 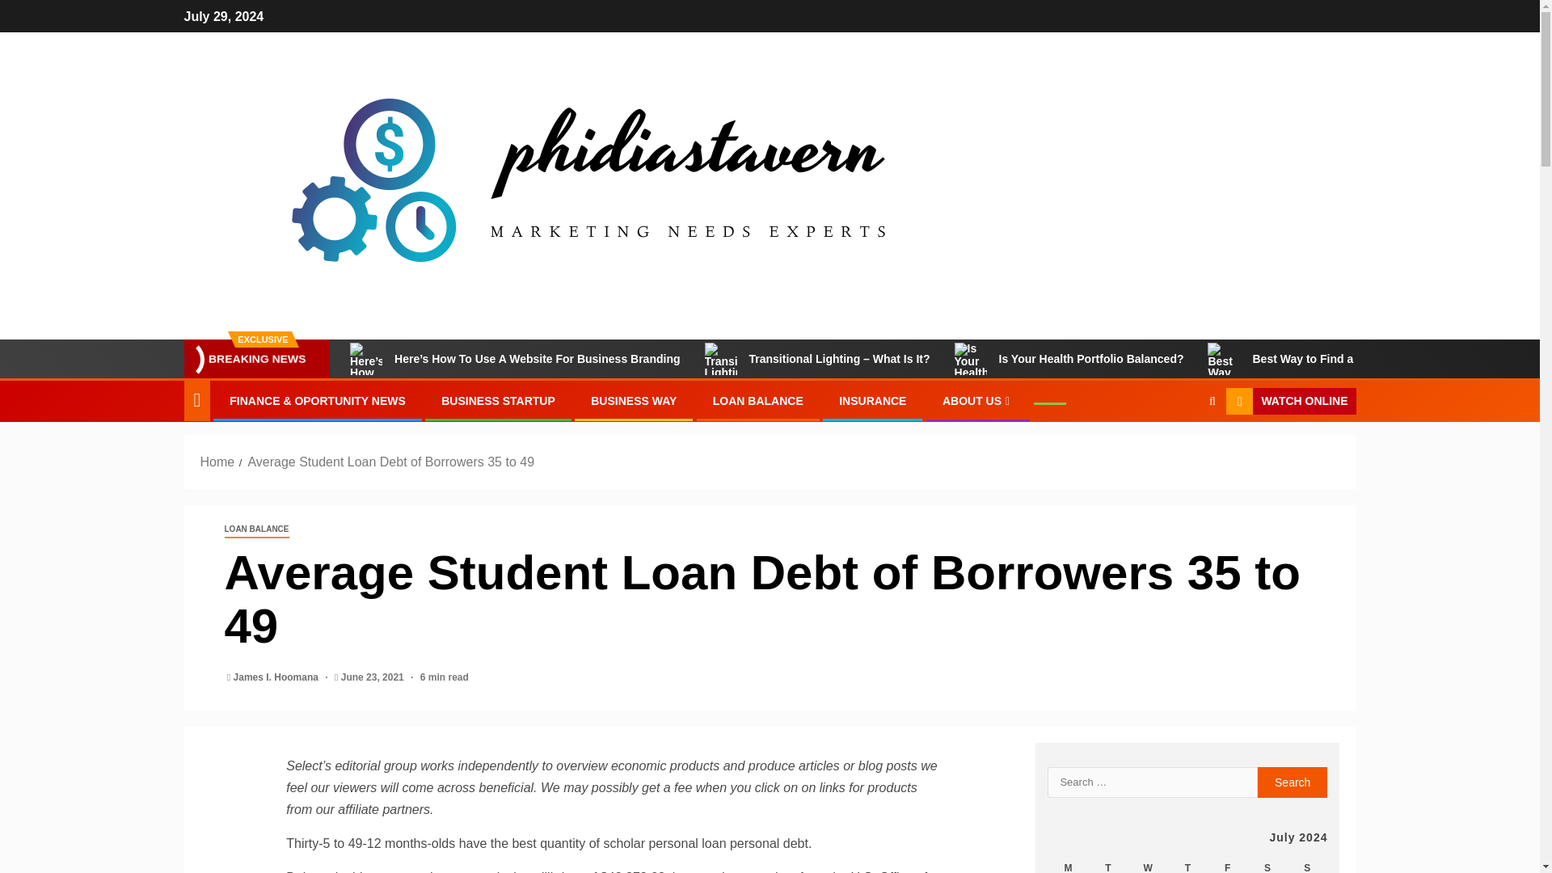 I want to click on BUSINESS STARTUP, so click(x=498, y=401).